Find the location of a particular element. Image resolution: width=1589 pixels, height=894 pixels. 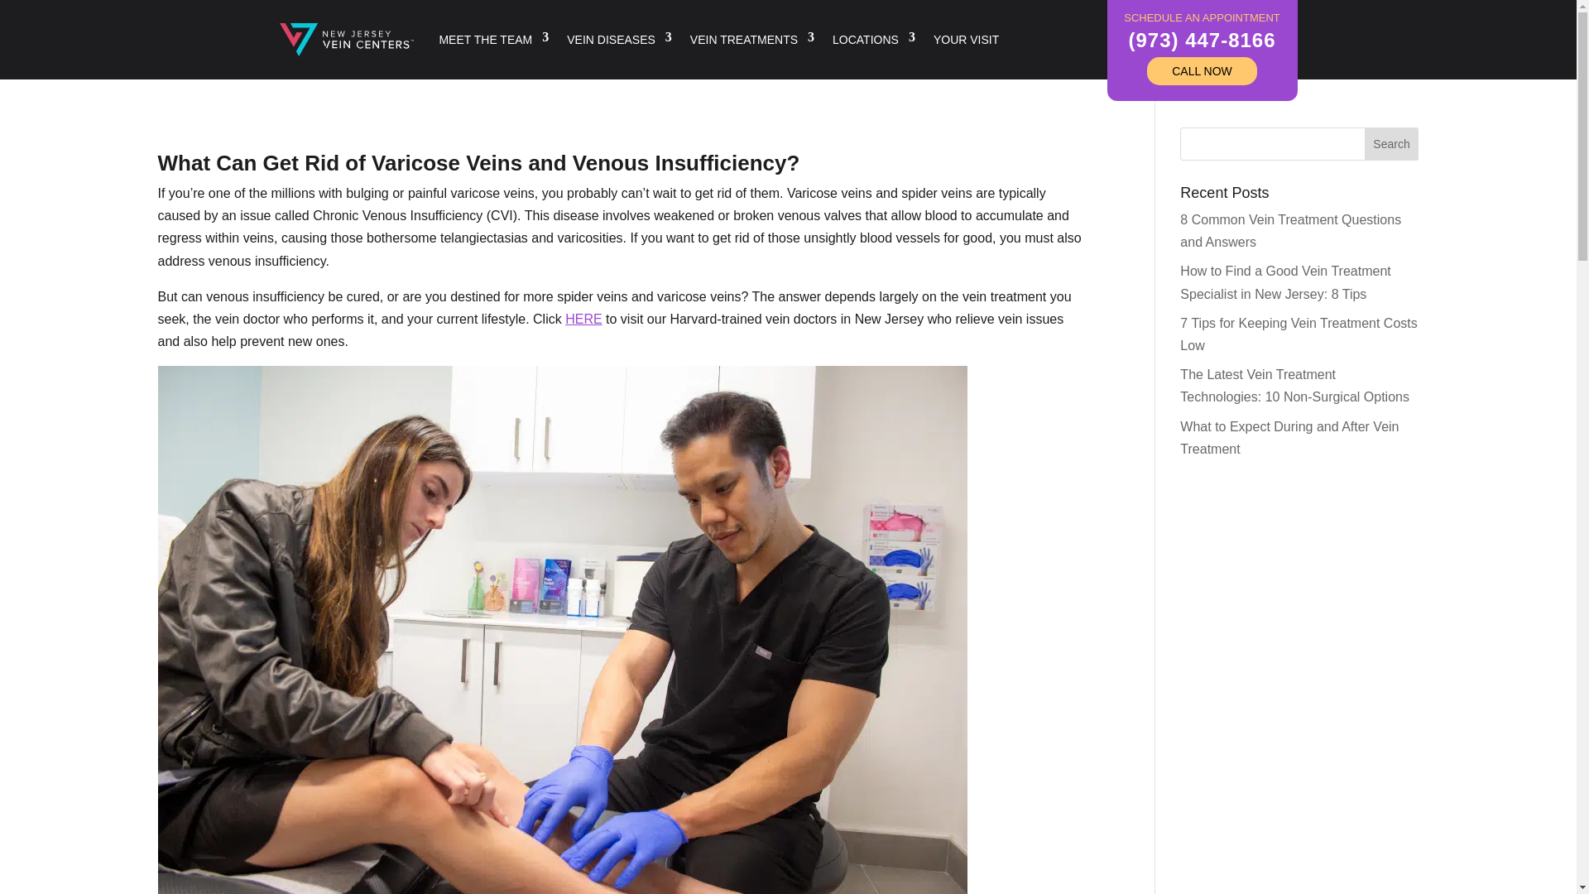

LOCATIONS is located at coordinates (874, 40).